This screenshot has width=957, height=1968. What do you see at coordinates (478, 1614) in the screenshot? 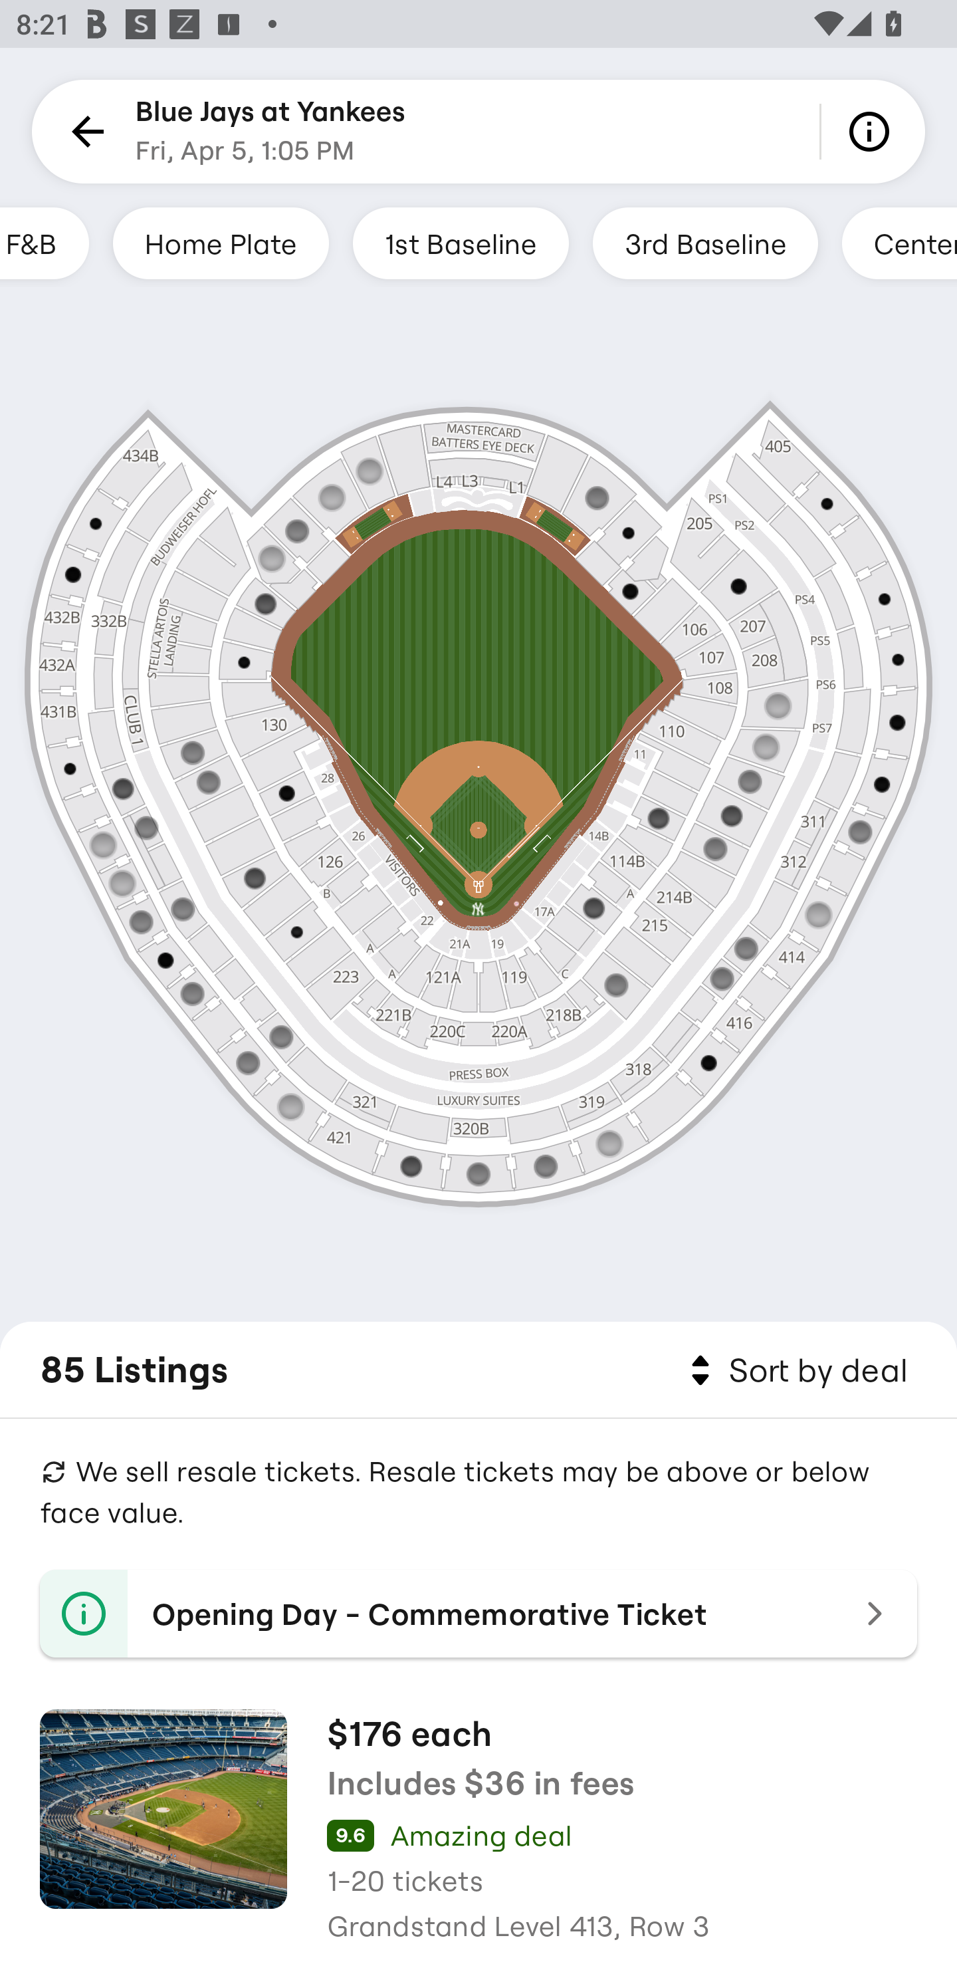
I see `Opening Day - Commemorative Ticket` at bounding box center [478, 1614].